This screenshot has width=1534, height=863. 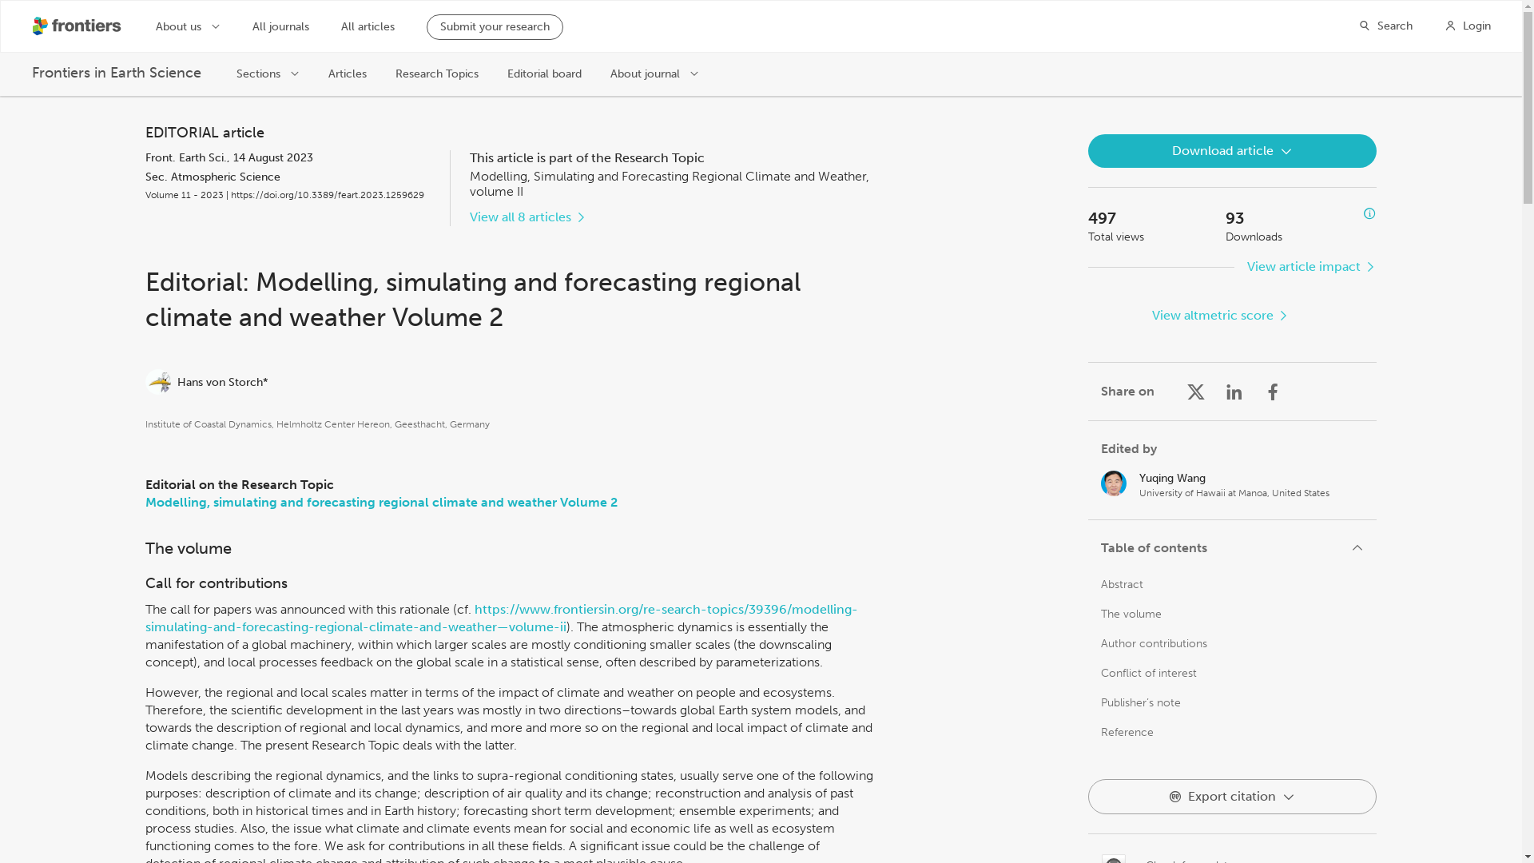 I want to click on Share on Linkedin, so click(x=1234, y=392).